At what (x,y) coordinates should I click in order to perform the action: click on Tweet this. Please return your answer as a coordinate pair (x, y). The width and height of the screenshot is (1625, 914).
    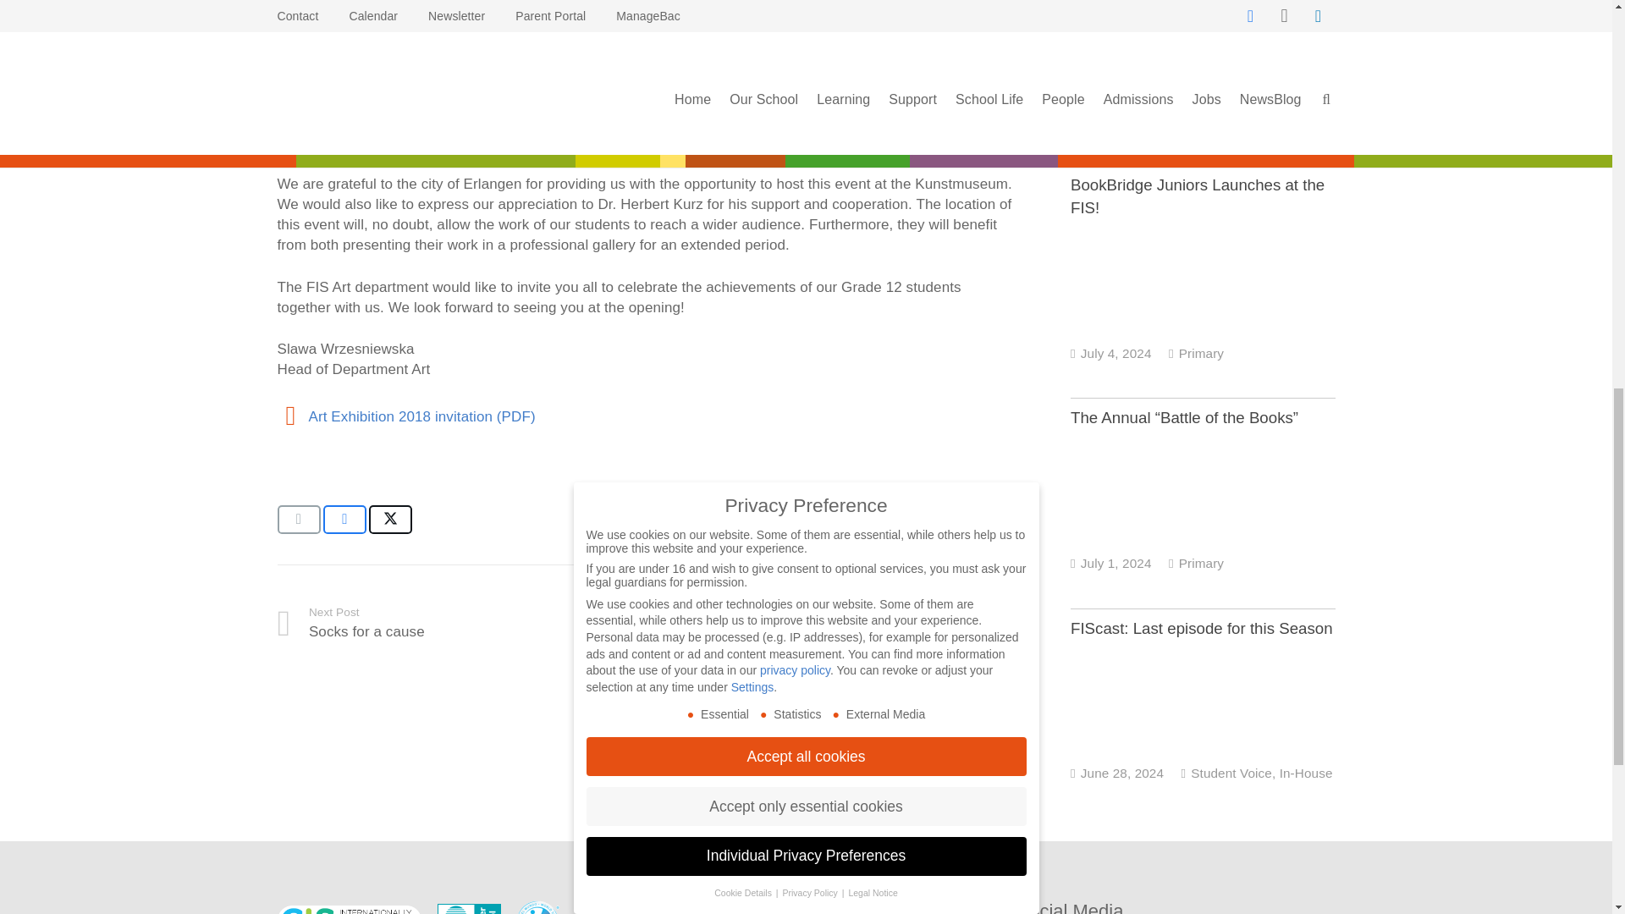
    Looking at the image, I should click on (390, 520).